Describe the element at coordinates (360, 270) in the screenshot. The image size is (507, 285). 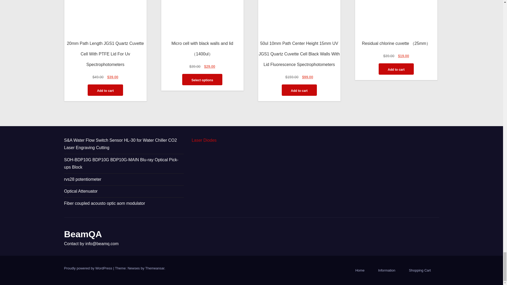
I see `Home` at that location.